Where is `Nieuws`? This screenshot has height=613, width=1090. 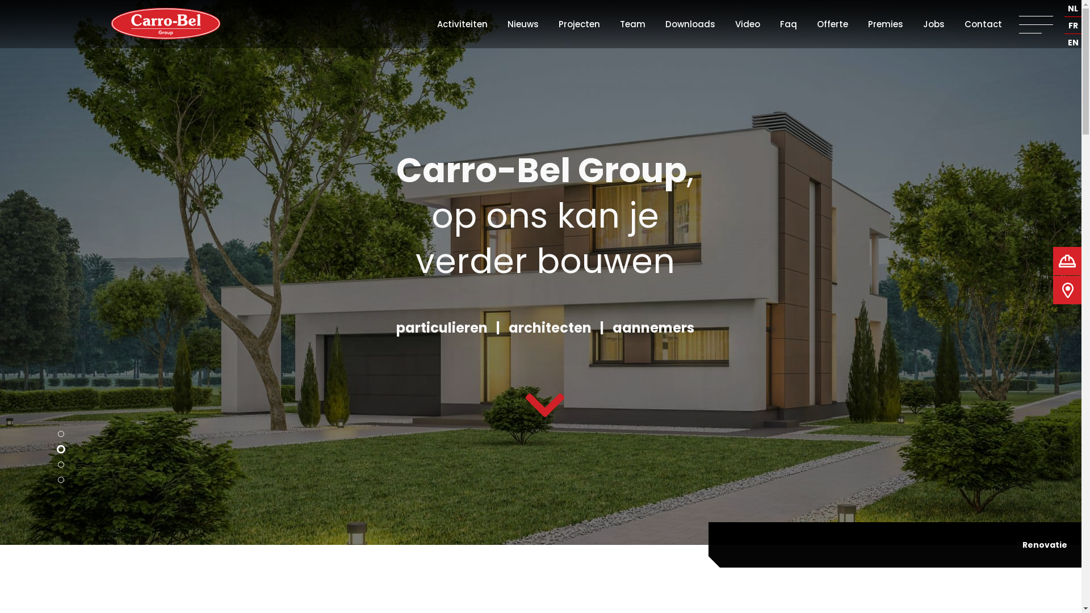
Nieuws is located at coordinates (523, 24).